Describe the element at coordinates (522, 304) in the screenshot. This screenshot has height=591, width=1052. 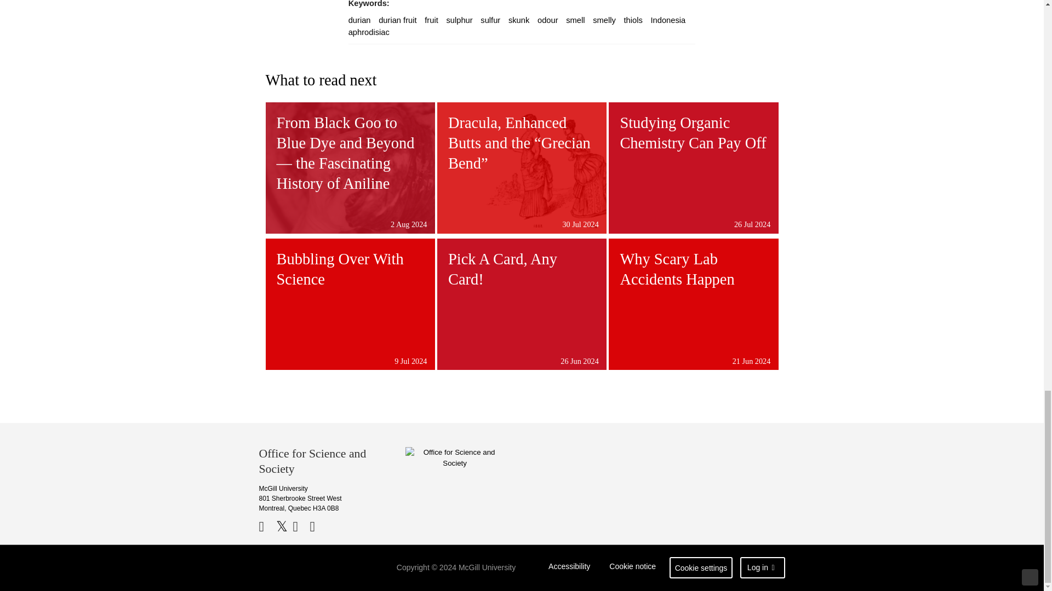
I see `Pick A Card, Any Card!` at that location.